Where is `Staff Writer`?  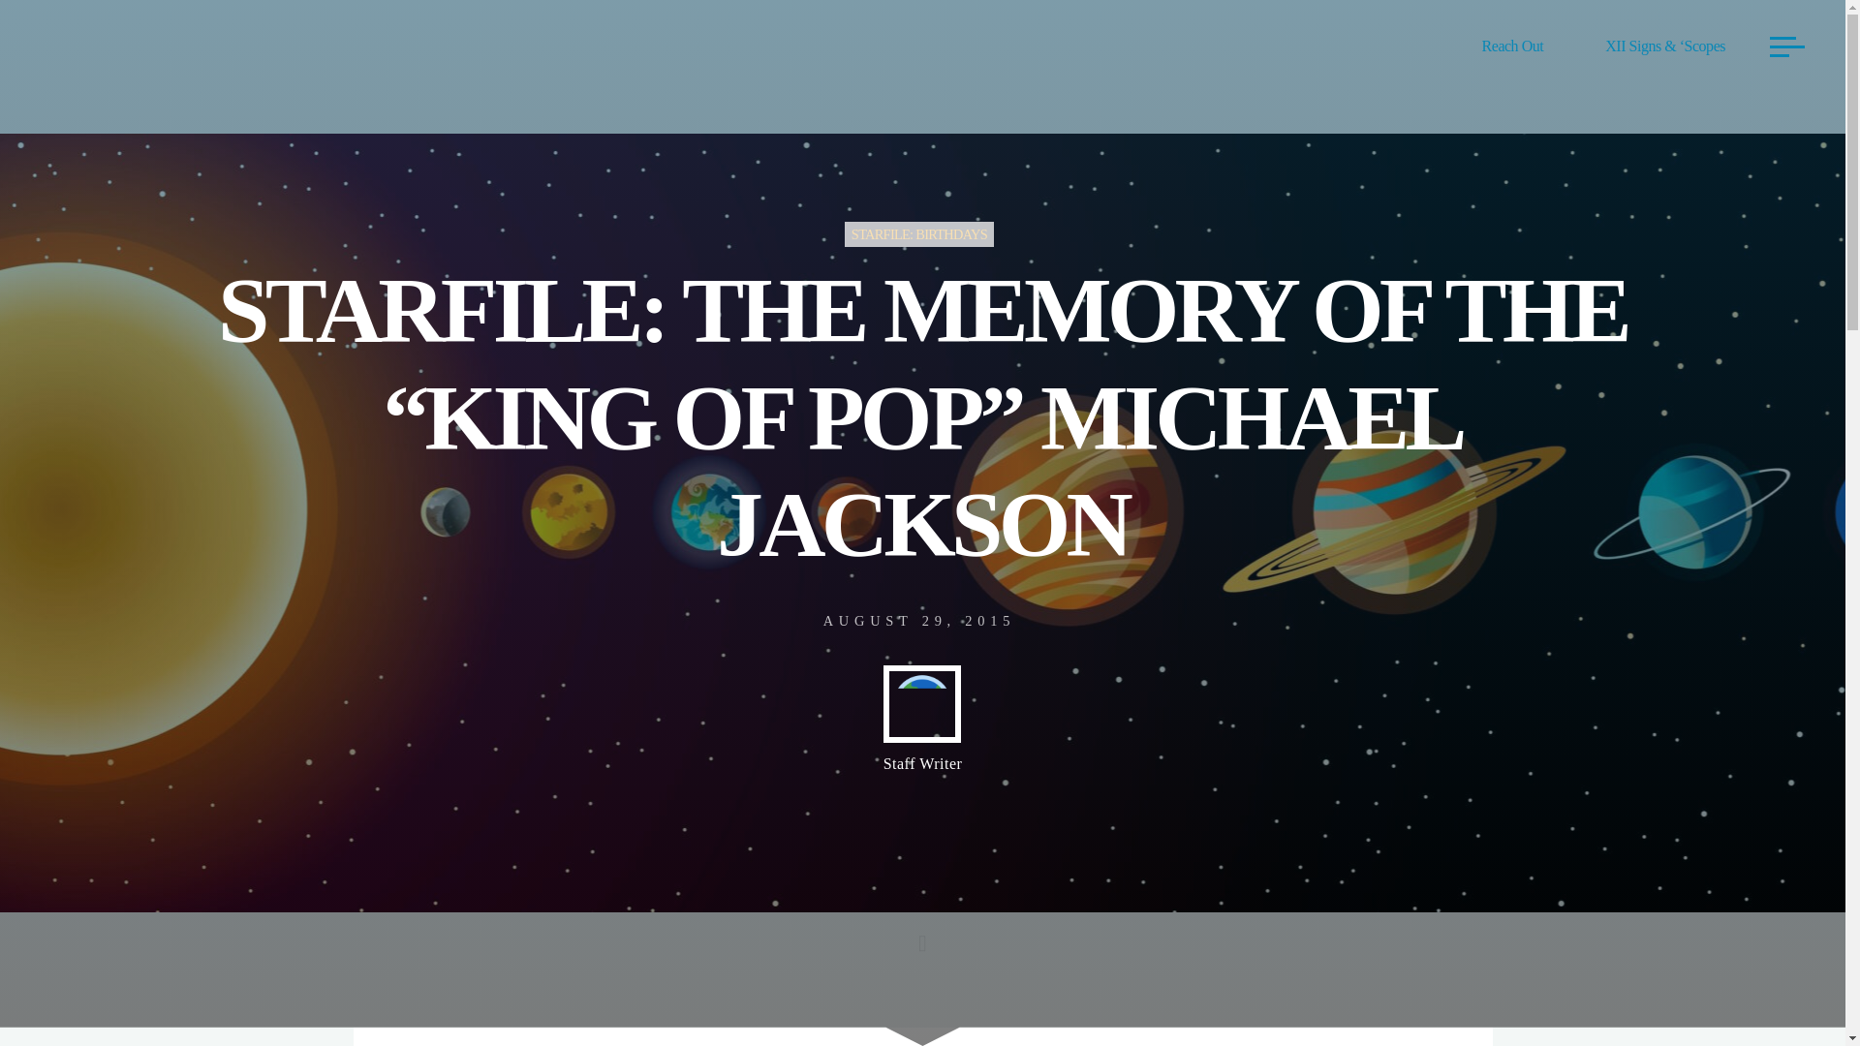 Staff Writer is located at coordinates (923, 719).